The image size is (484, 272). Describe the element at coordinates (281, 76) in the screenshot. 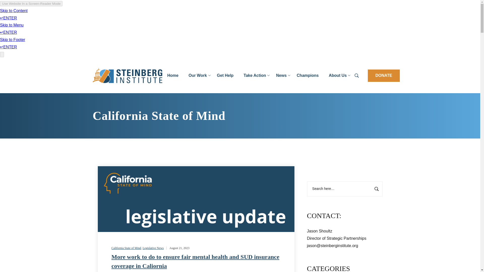

I see `News` at that location.